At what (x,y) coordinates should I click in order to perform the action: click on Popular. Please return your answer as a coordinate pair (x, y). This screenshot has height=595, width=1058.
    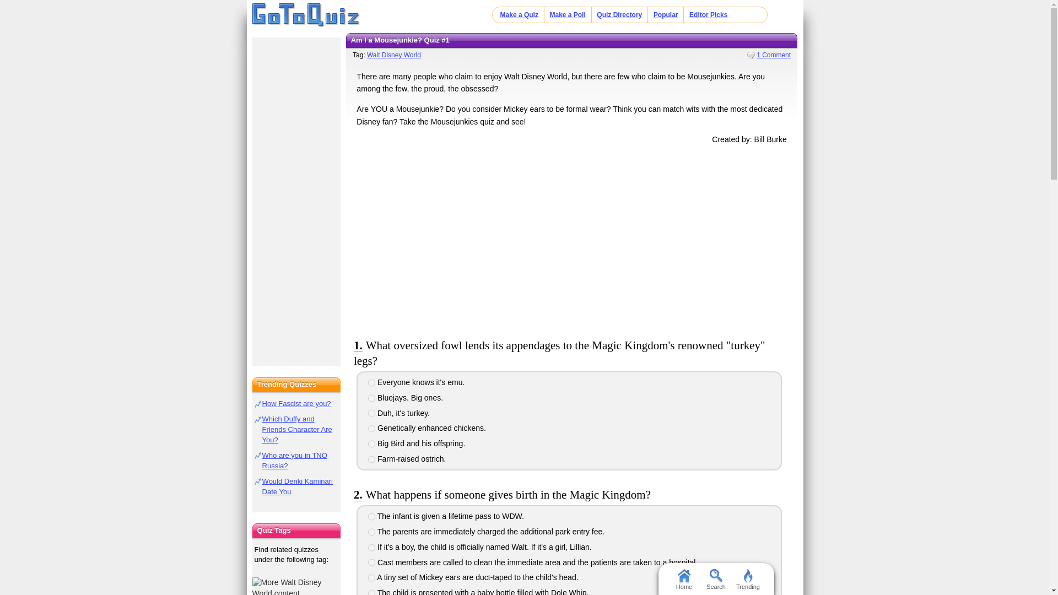
    Looking at the image, I should click on (666, 14).